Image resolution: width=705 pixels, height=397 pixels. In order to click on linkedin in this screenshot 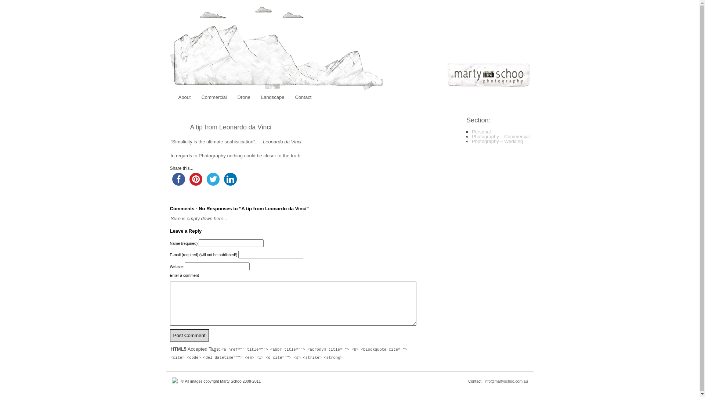, I will do `click(231, 179)`.